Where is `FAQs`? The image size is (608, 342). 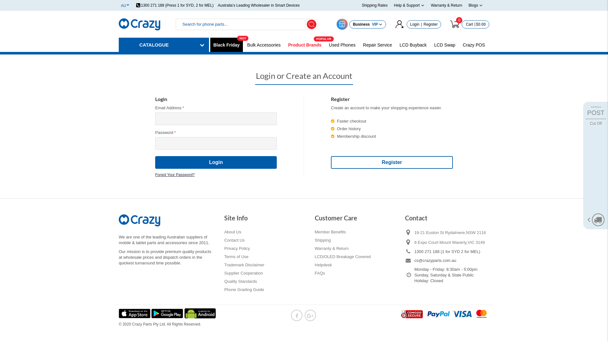
FAQs is located at coordinates (320, 273).